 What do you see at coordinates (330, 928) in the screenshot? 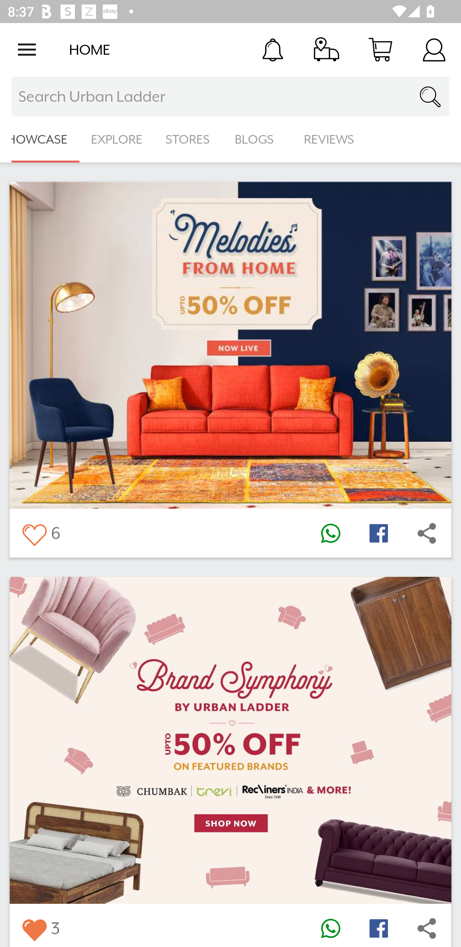
I see `` at bounding box center [330, 928].